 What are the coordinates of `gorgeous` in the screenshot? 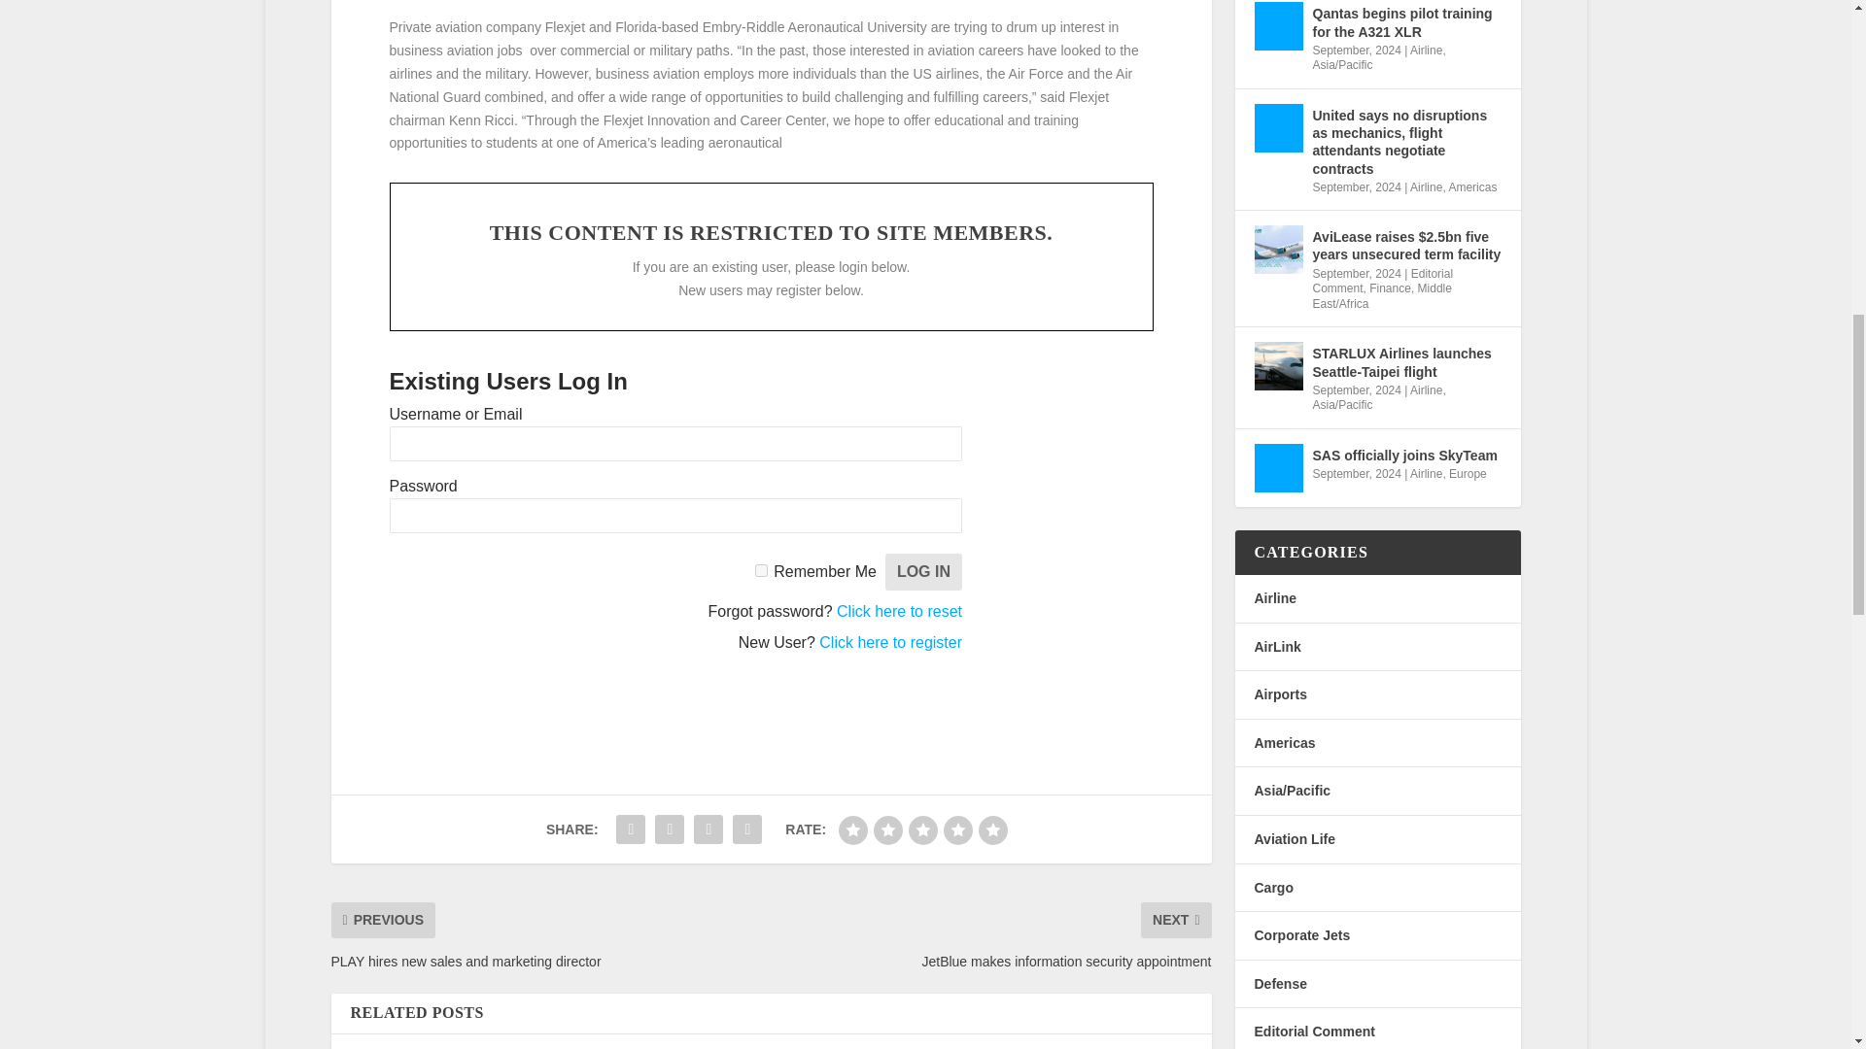 It's located at (992, 830).